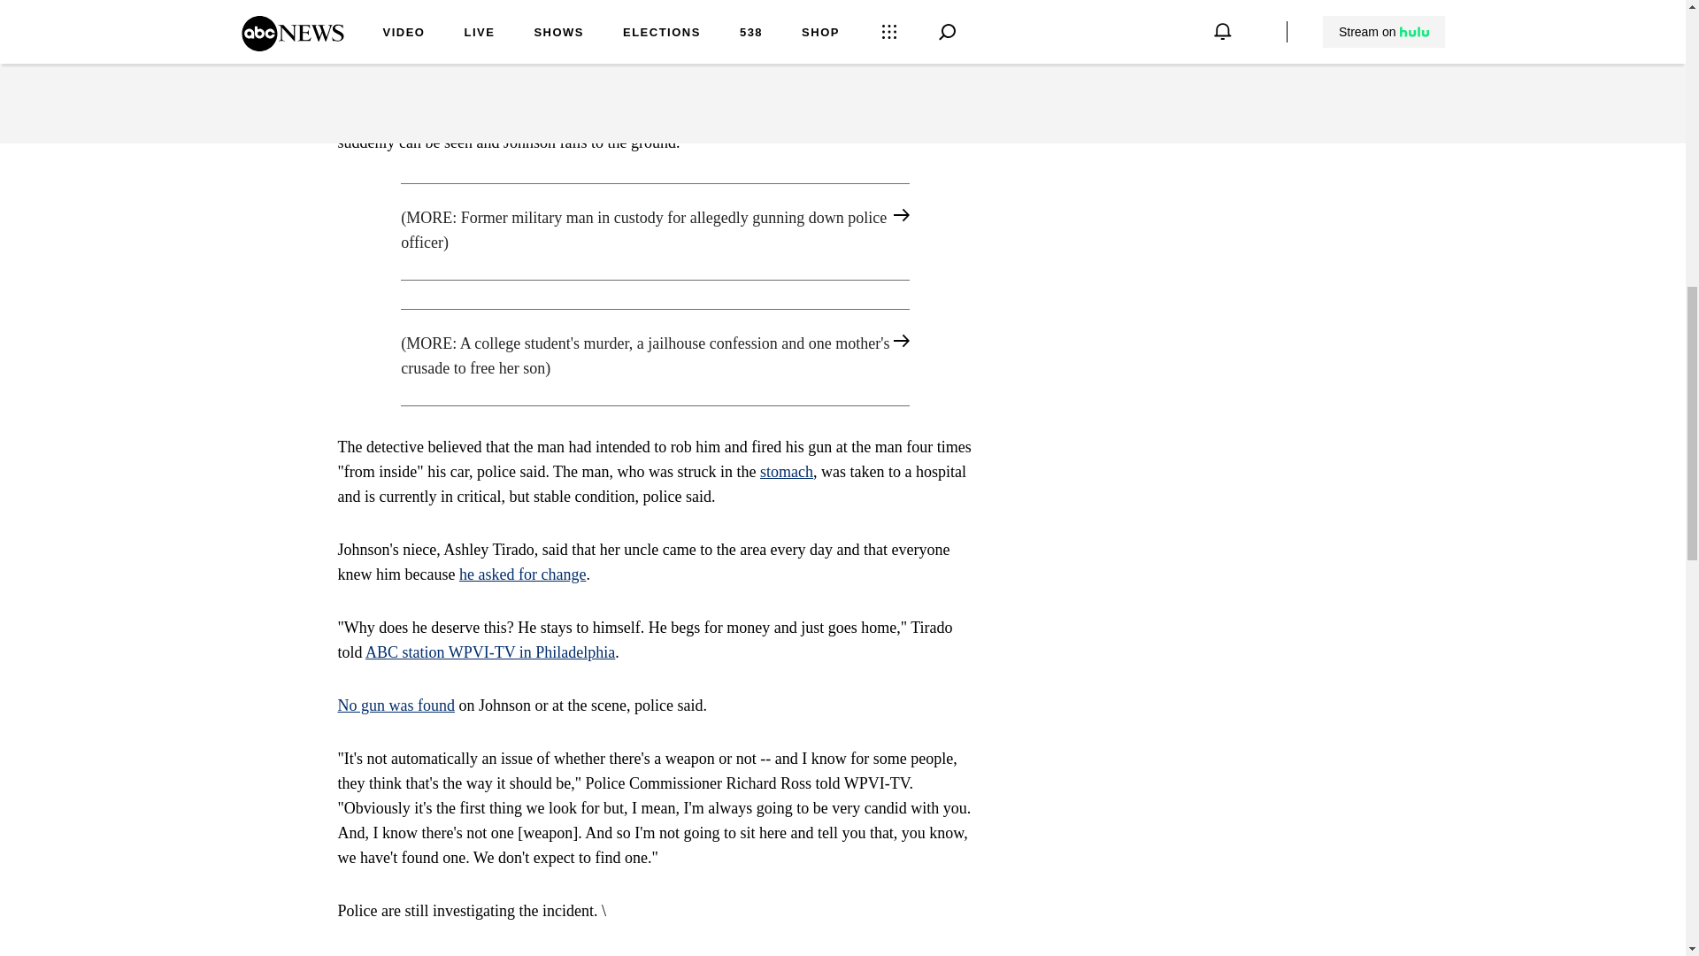 This screenshot has height=956, width=1699. I want to click on stomach, so click(786, 471).